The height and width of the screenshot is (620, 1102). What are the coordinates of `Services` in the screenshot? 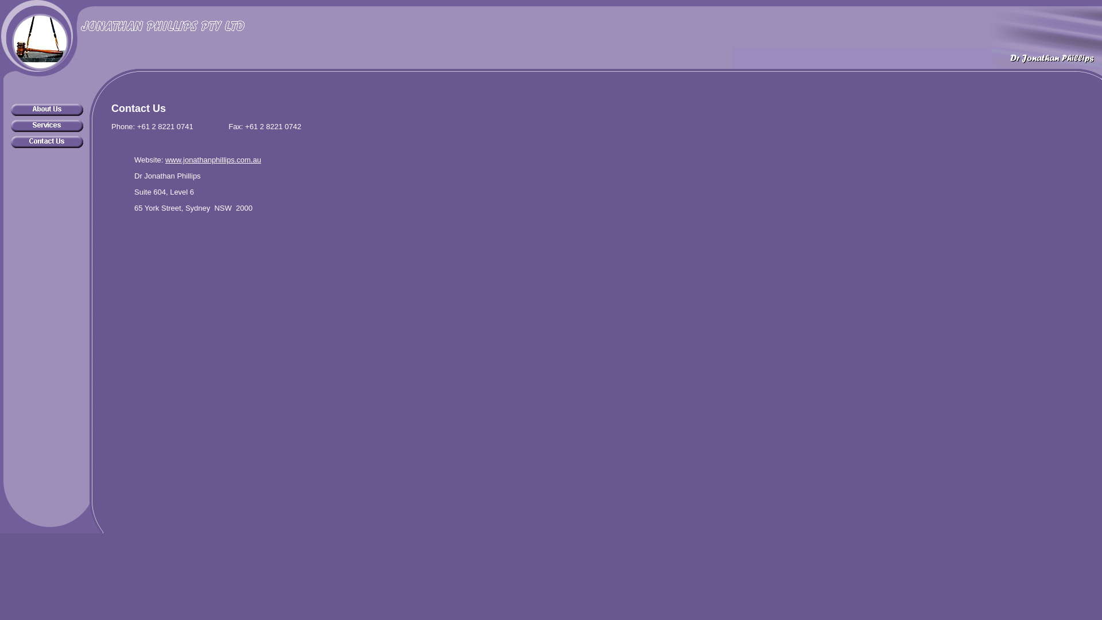 It's located at (47, 126).